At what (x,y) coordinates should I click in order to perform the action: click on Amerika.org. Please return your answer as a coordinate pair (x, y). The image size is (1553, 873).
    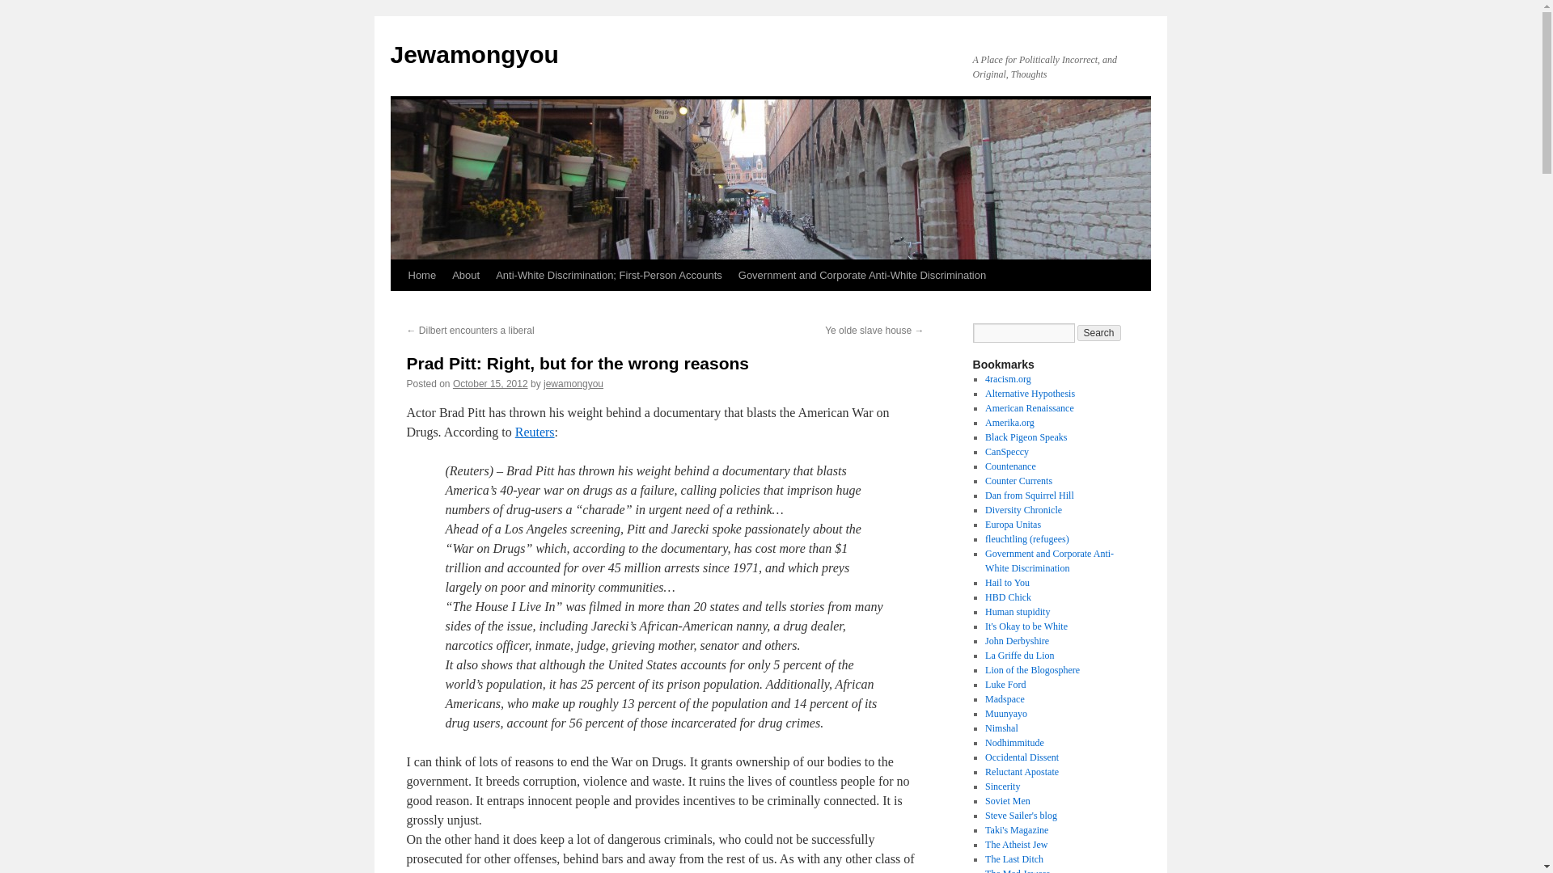
    Looking at the image, I should click on (1009, 423).